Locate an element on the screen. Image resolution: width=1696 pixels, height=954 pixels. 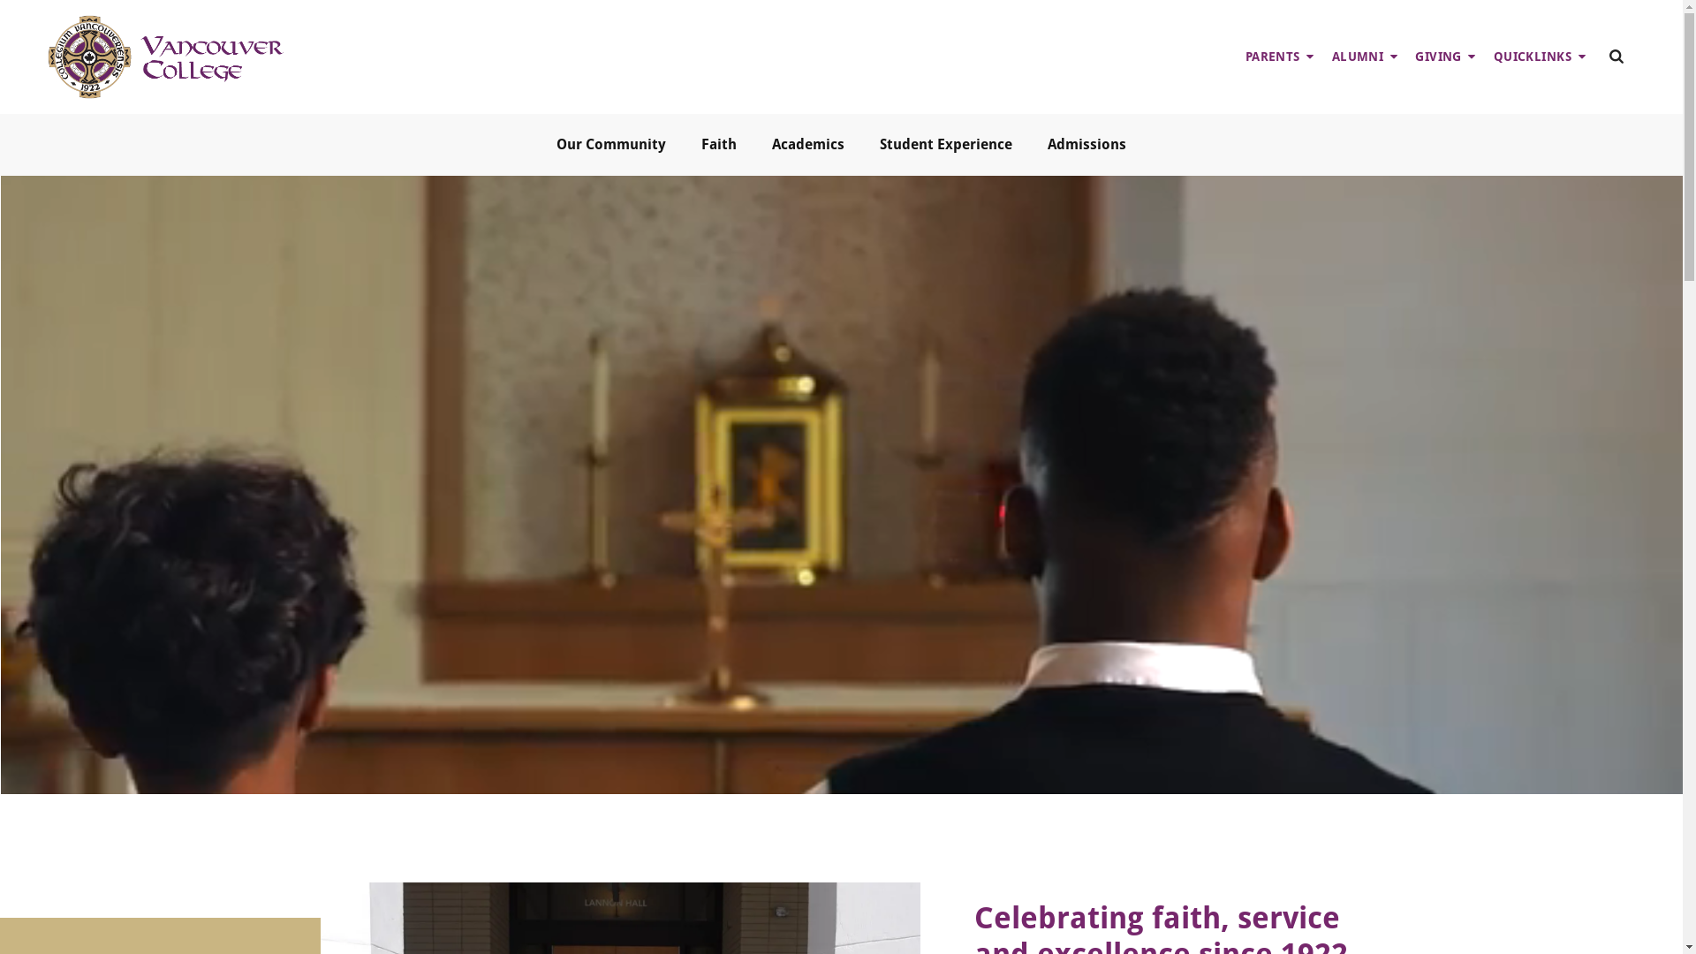
Faith is located at coordinates (719, 145).